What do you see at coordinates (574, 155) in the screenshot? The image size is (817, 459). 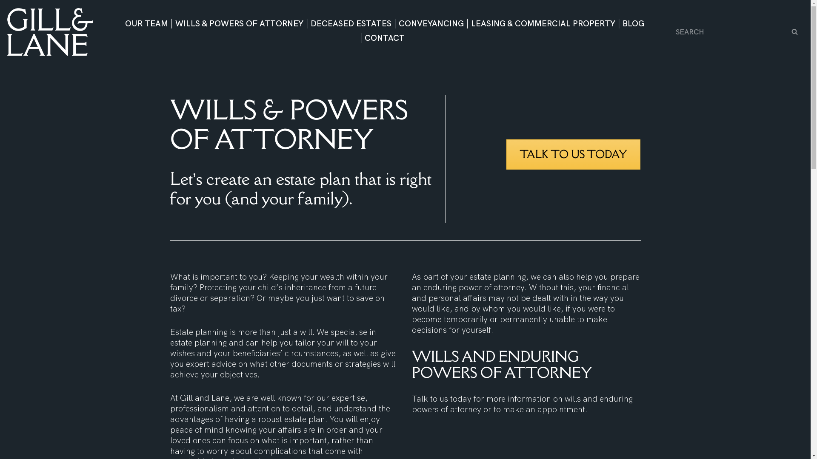 I see `TALK TO US TODAY` at bounding box center [574, 155].